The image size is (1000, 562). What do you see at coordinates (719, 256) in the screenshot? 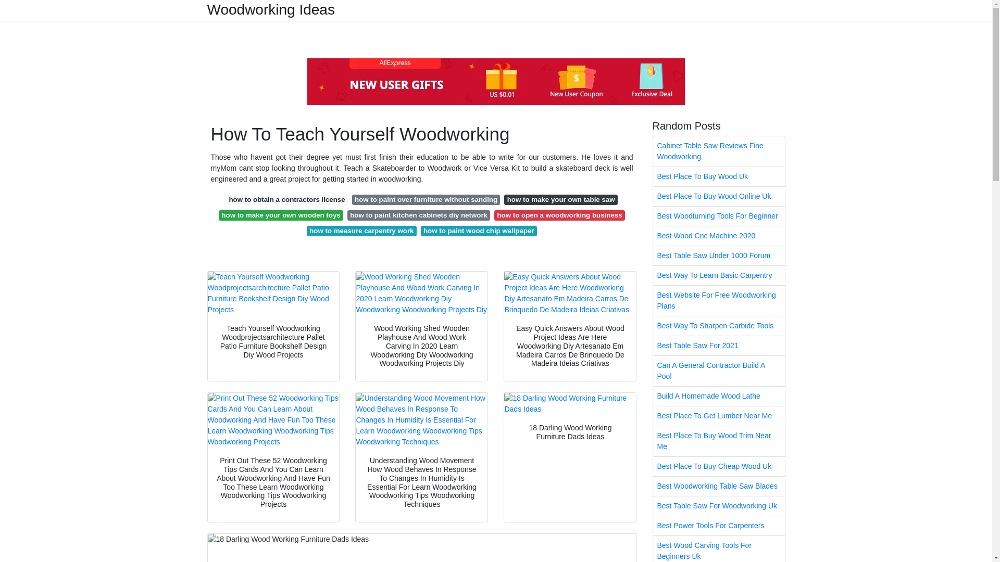
I see `Best Table Saw Under 1000 Forum` at bounding box center [719, 256].